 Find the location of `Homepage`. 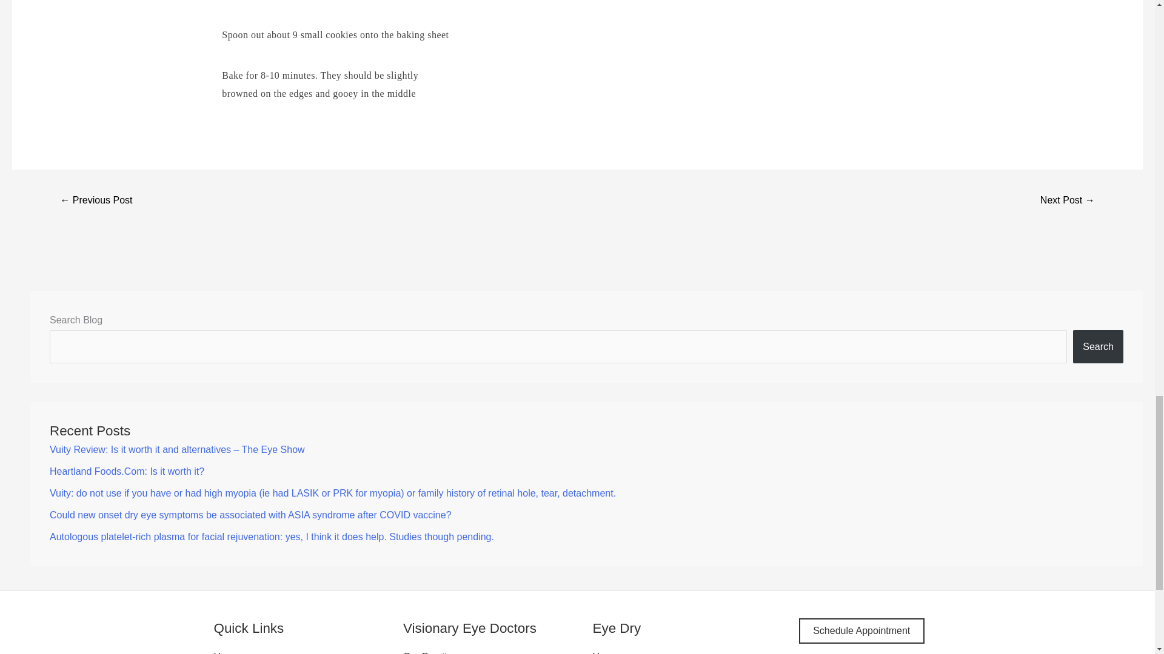

Homepage is located at coordinates (616, 653).